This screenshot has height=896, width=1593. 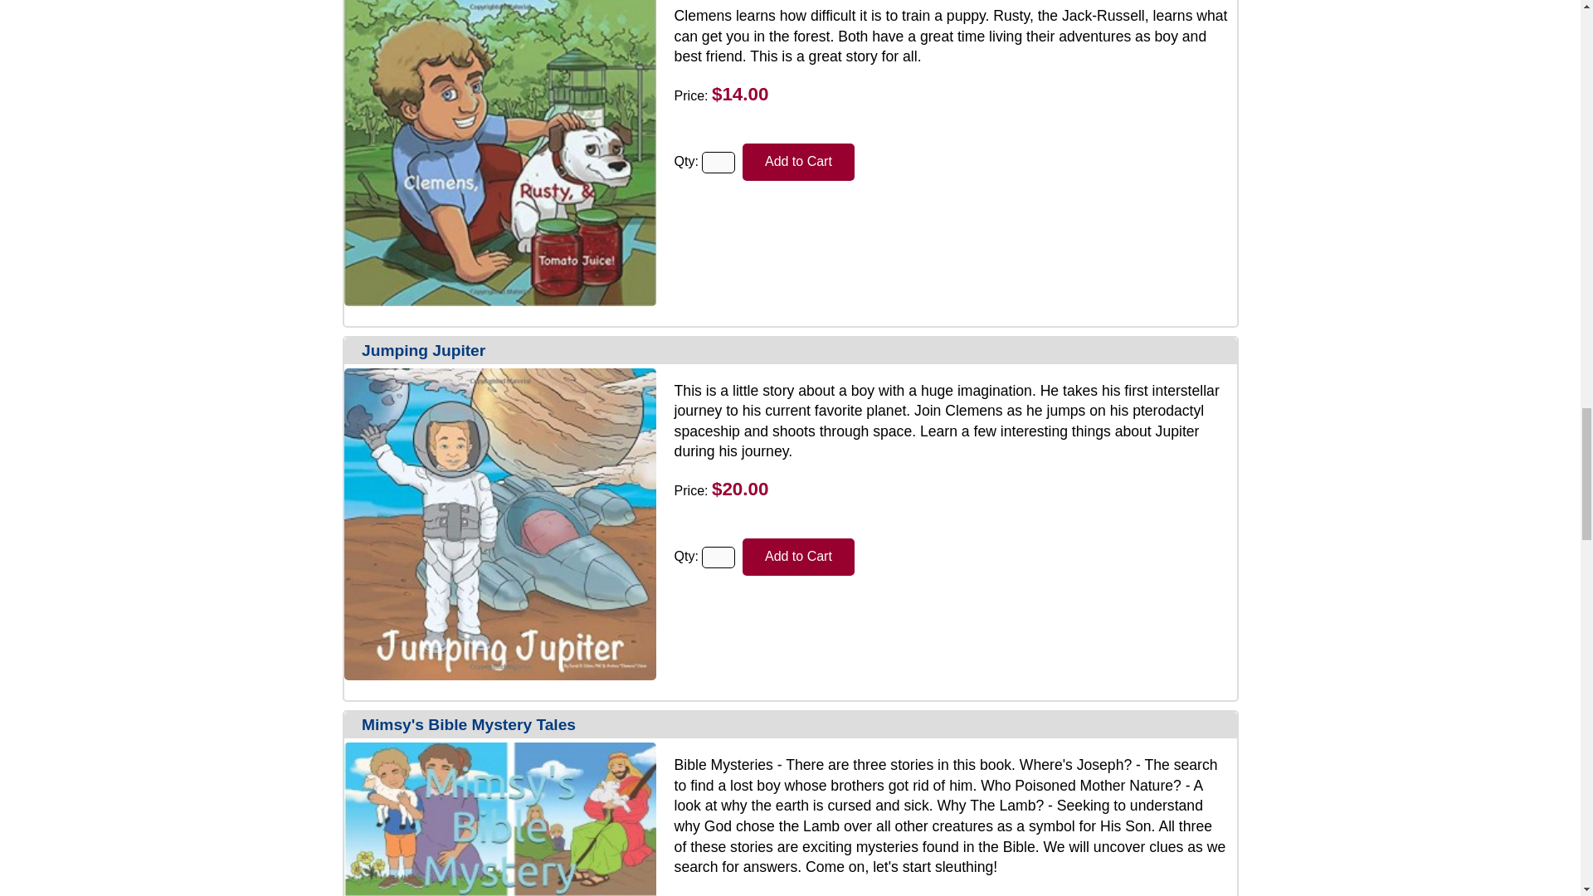 I want to click on Add to Cart, so click(x=798, y=162).